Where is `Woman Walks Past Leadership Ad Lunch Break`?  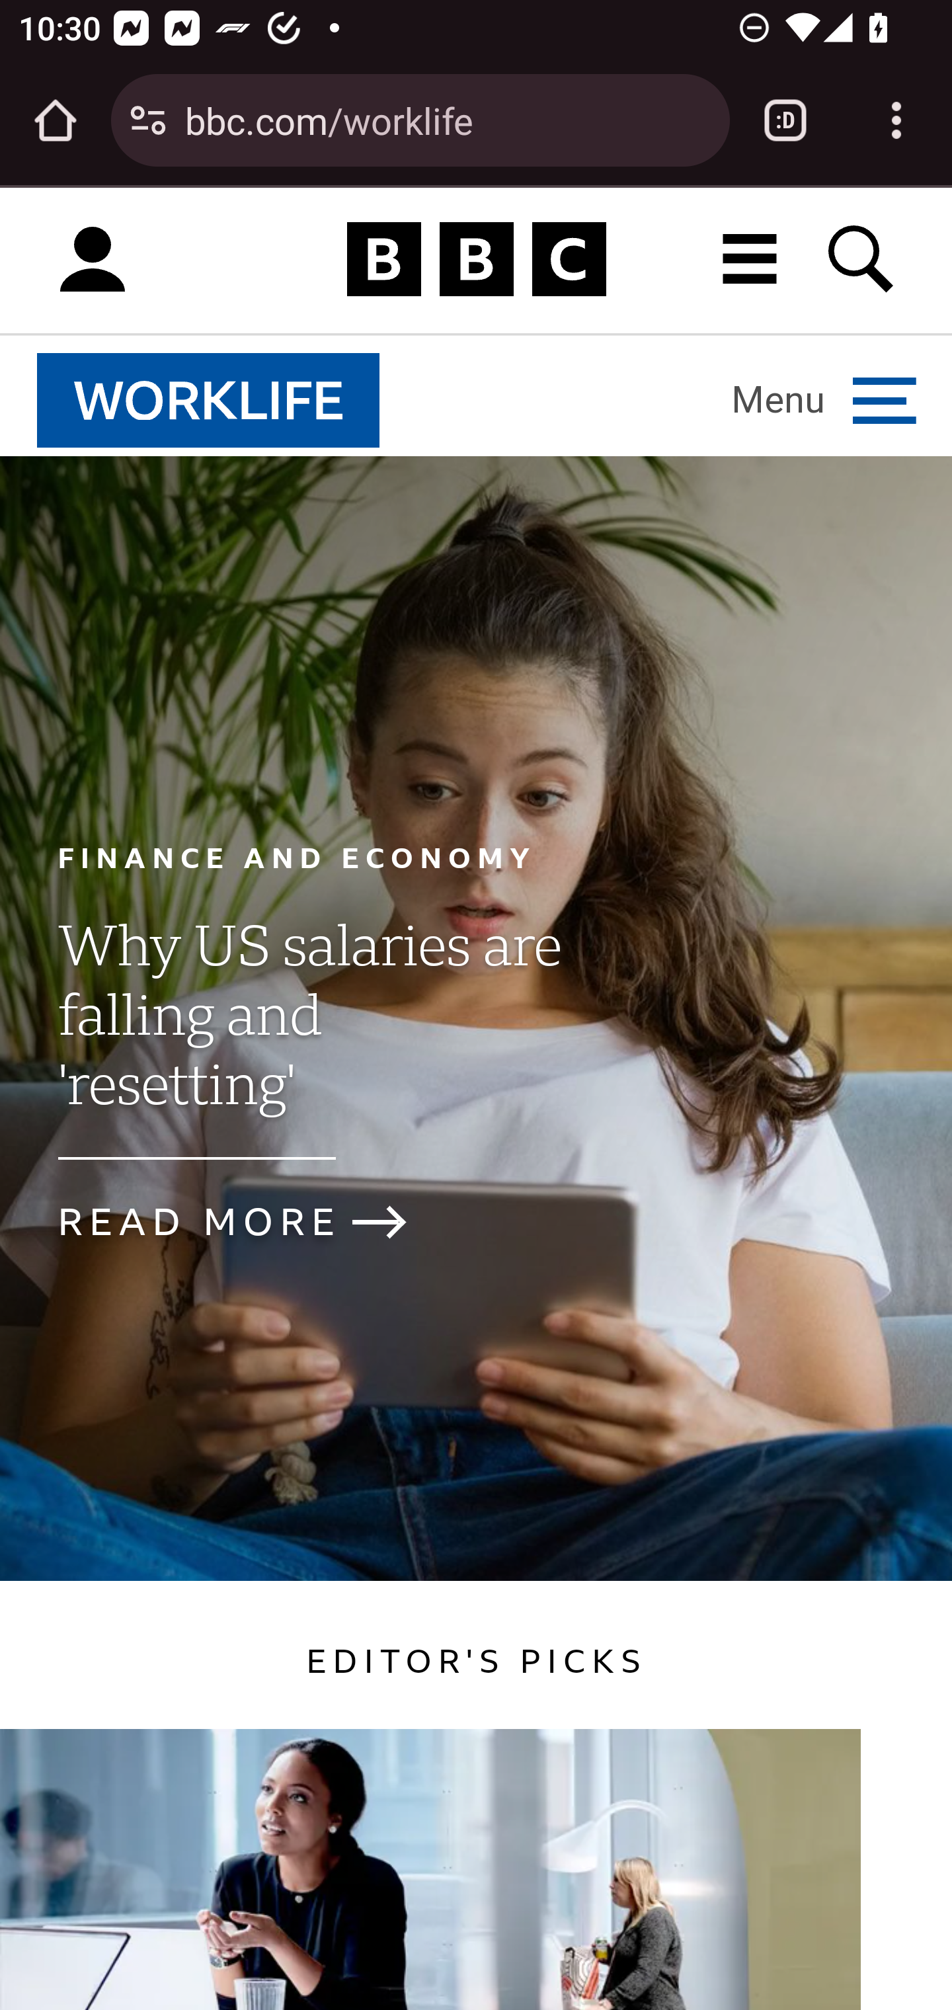 Woman Walks Past Leadership Ad Lunch Break is located at coordinates (431, 1869).